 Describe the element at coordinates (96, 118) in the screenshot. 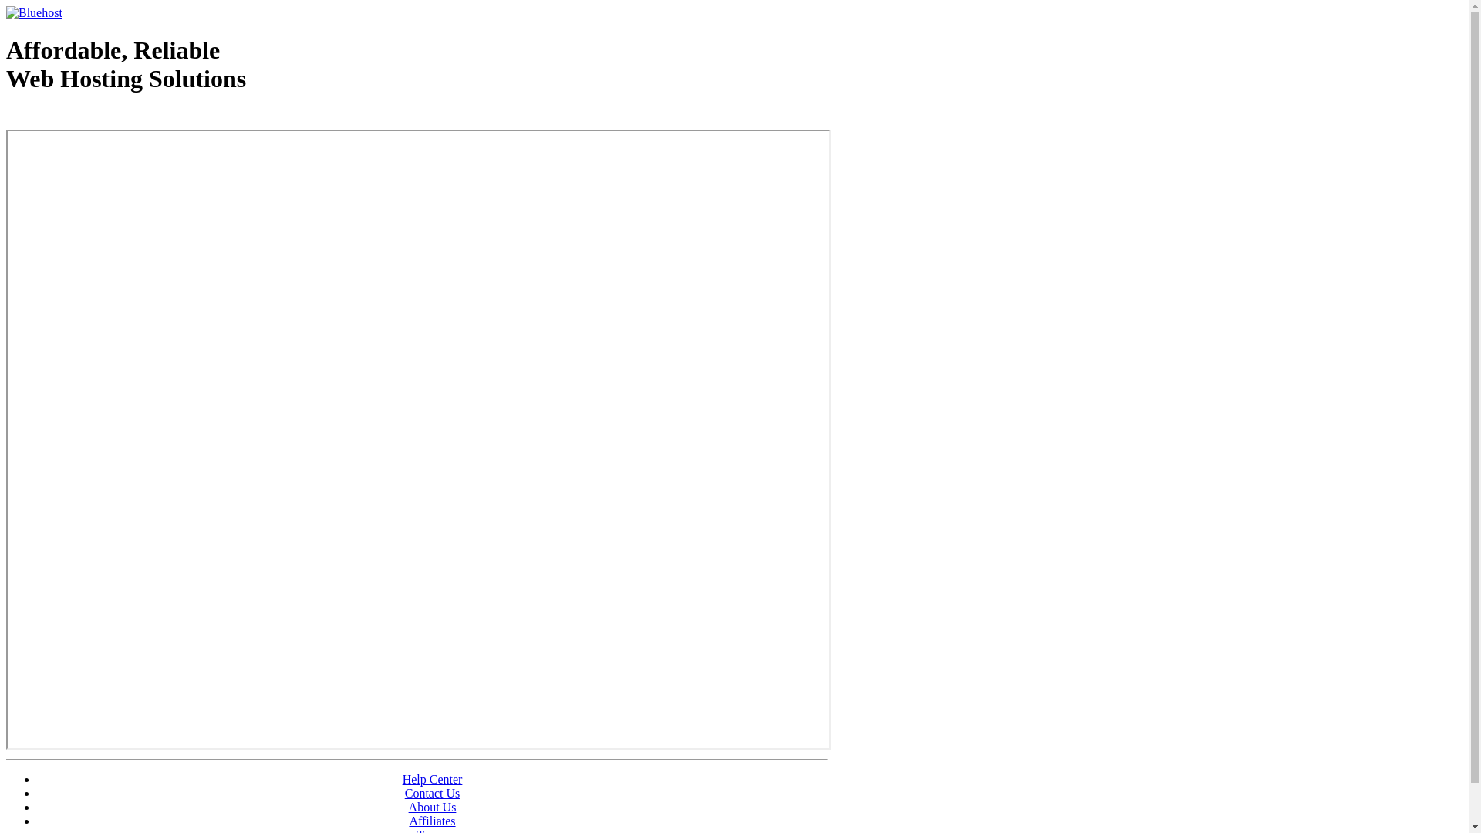

I see `Web Hosting - courtesy of www.bluehost.com` at that location.